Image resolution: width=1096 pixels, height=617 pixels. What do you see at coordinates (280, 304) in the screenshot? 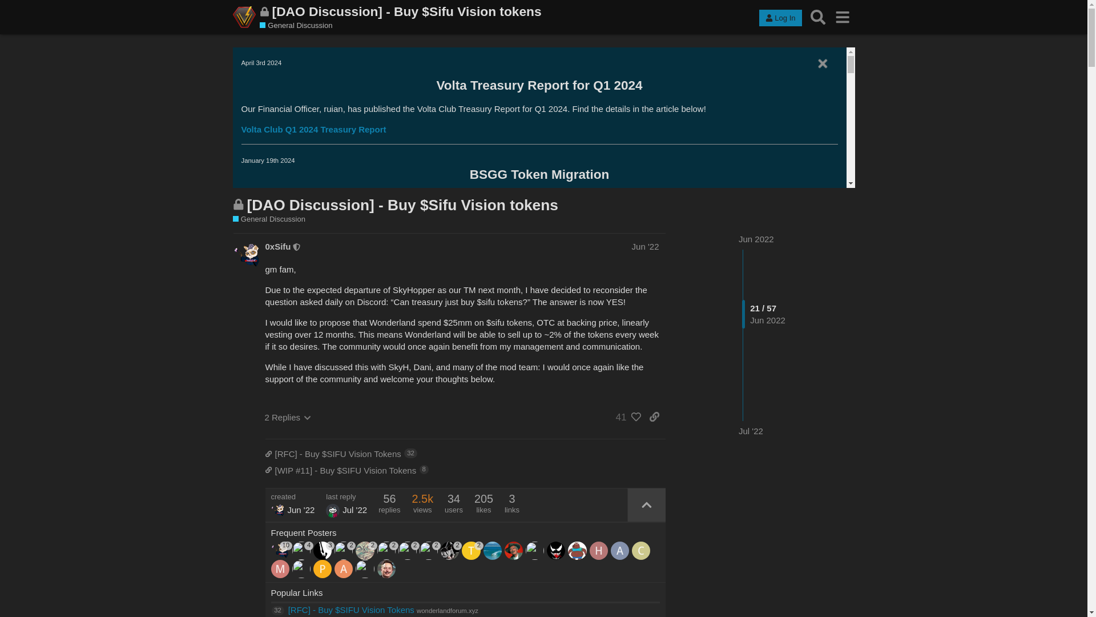
I see `Discord` at bounding box center [280, 304].